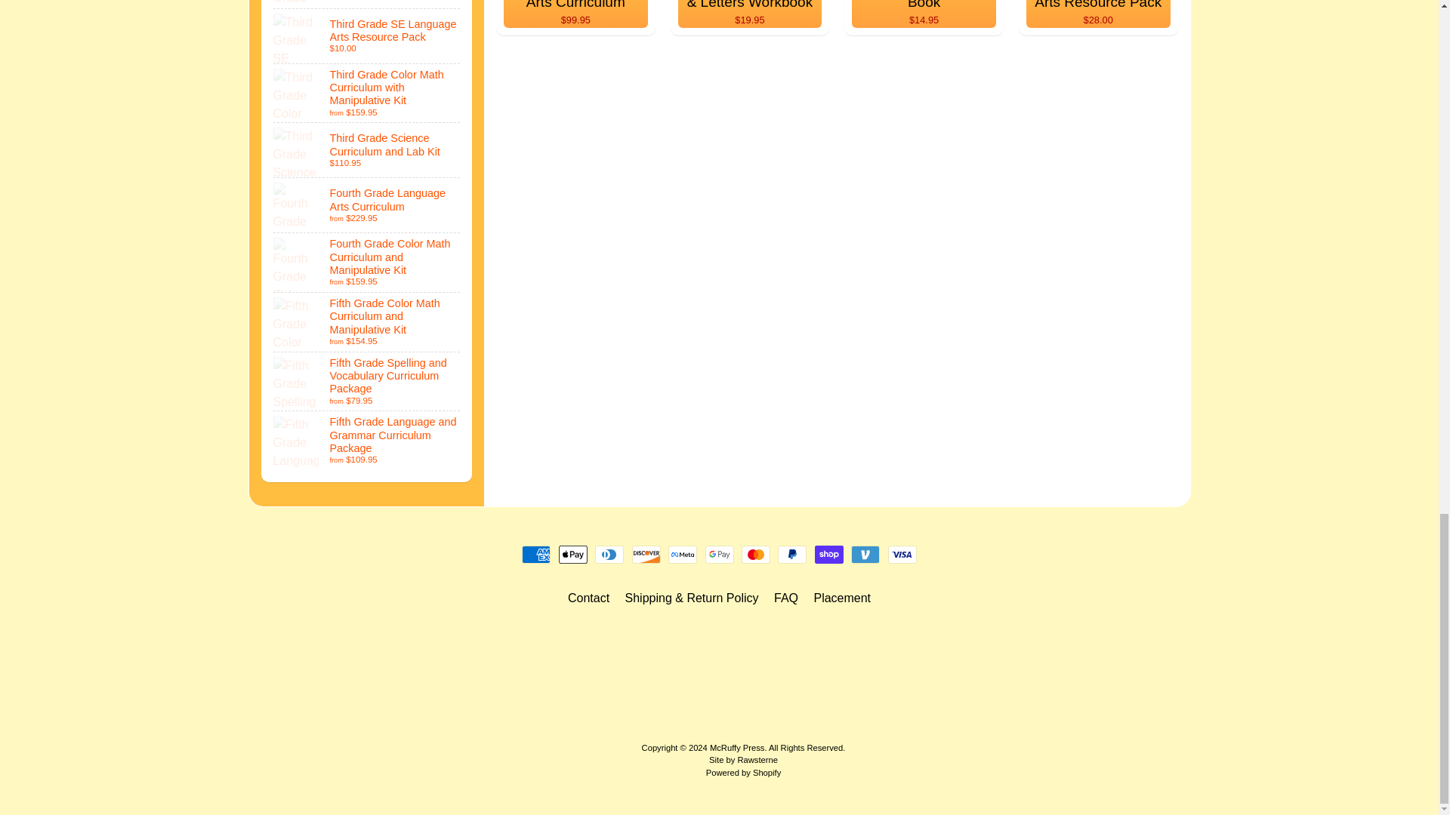  Describe the element at coordinates (755, 554) in the screenshot. I see `Mastercard` at that location.